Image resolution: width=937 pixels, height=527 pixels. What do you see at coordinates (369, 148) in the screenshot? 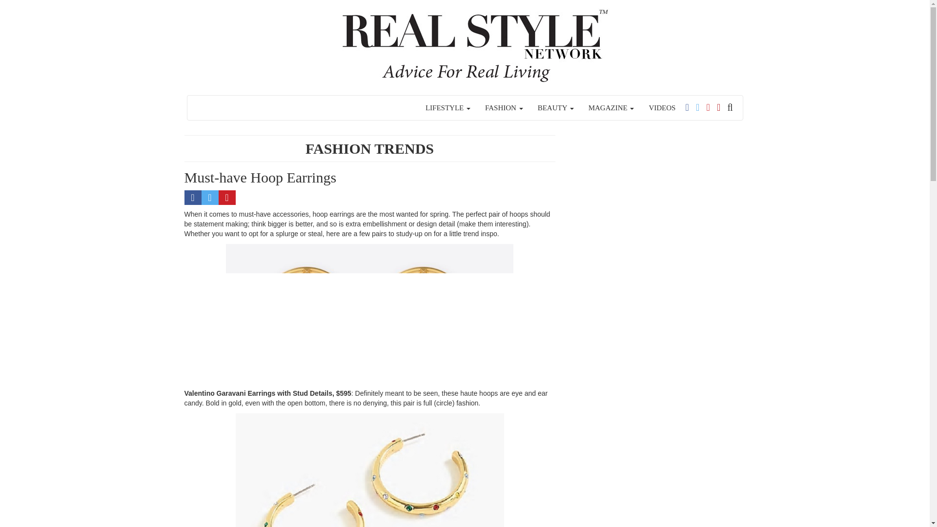
I see `FASHION TRENDS` at bounding box center [369, 148].